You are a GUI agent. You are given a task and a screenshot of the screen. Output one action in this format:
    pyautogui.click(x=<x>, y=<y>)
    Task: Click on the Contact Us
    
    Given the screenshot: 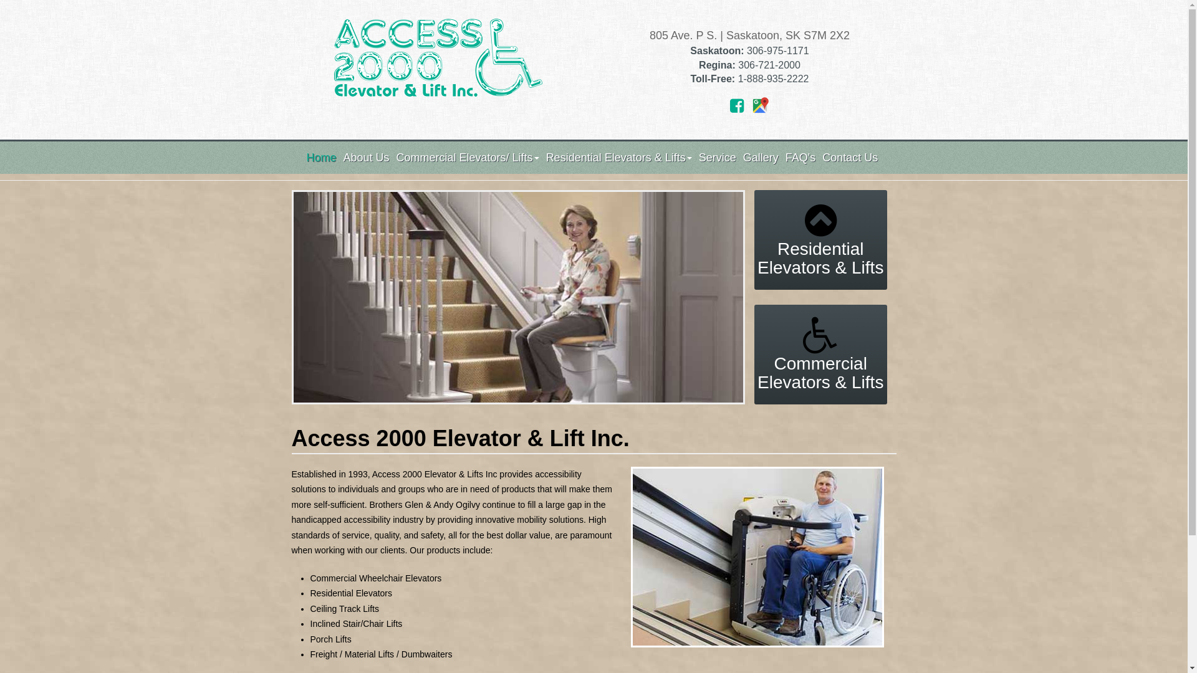 What is the action you would take?
    pyautogui.click(x=848, y=158)
    